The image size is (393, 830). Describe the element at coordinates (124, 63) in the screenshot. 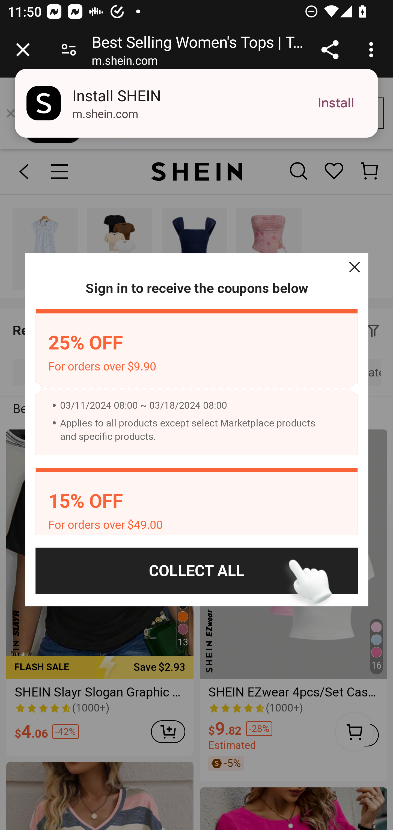

I see `m.shein.com` at that location.